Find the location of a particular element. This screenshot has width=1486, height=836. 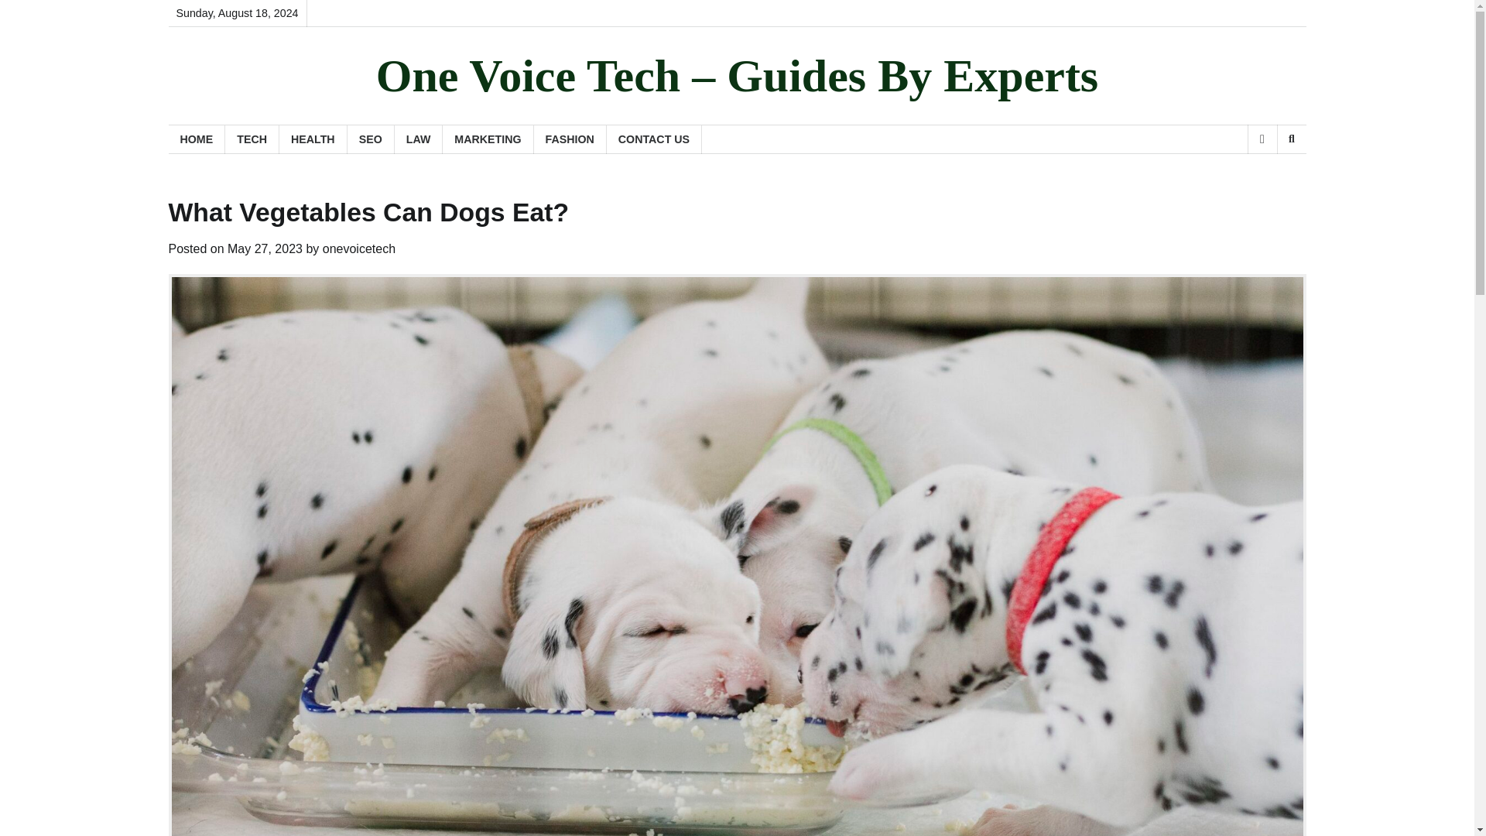

FASHION is located at coordinates (570, 139).